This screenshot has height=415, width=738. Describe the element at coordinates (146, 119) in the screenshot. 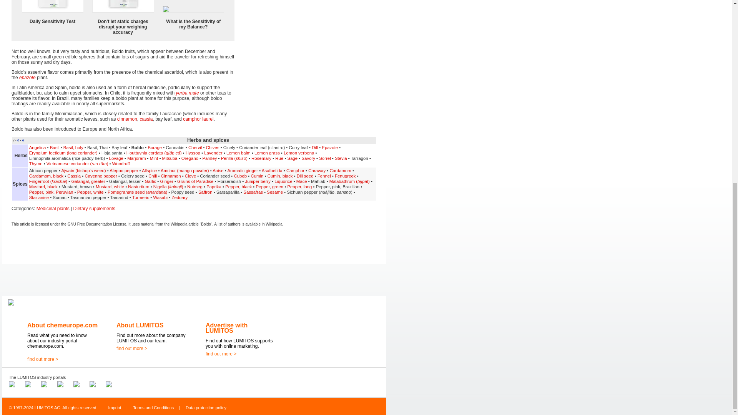

I see `Cassia` at that location.